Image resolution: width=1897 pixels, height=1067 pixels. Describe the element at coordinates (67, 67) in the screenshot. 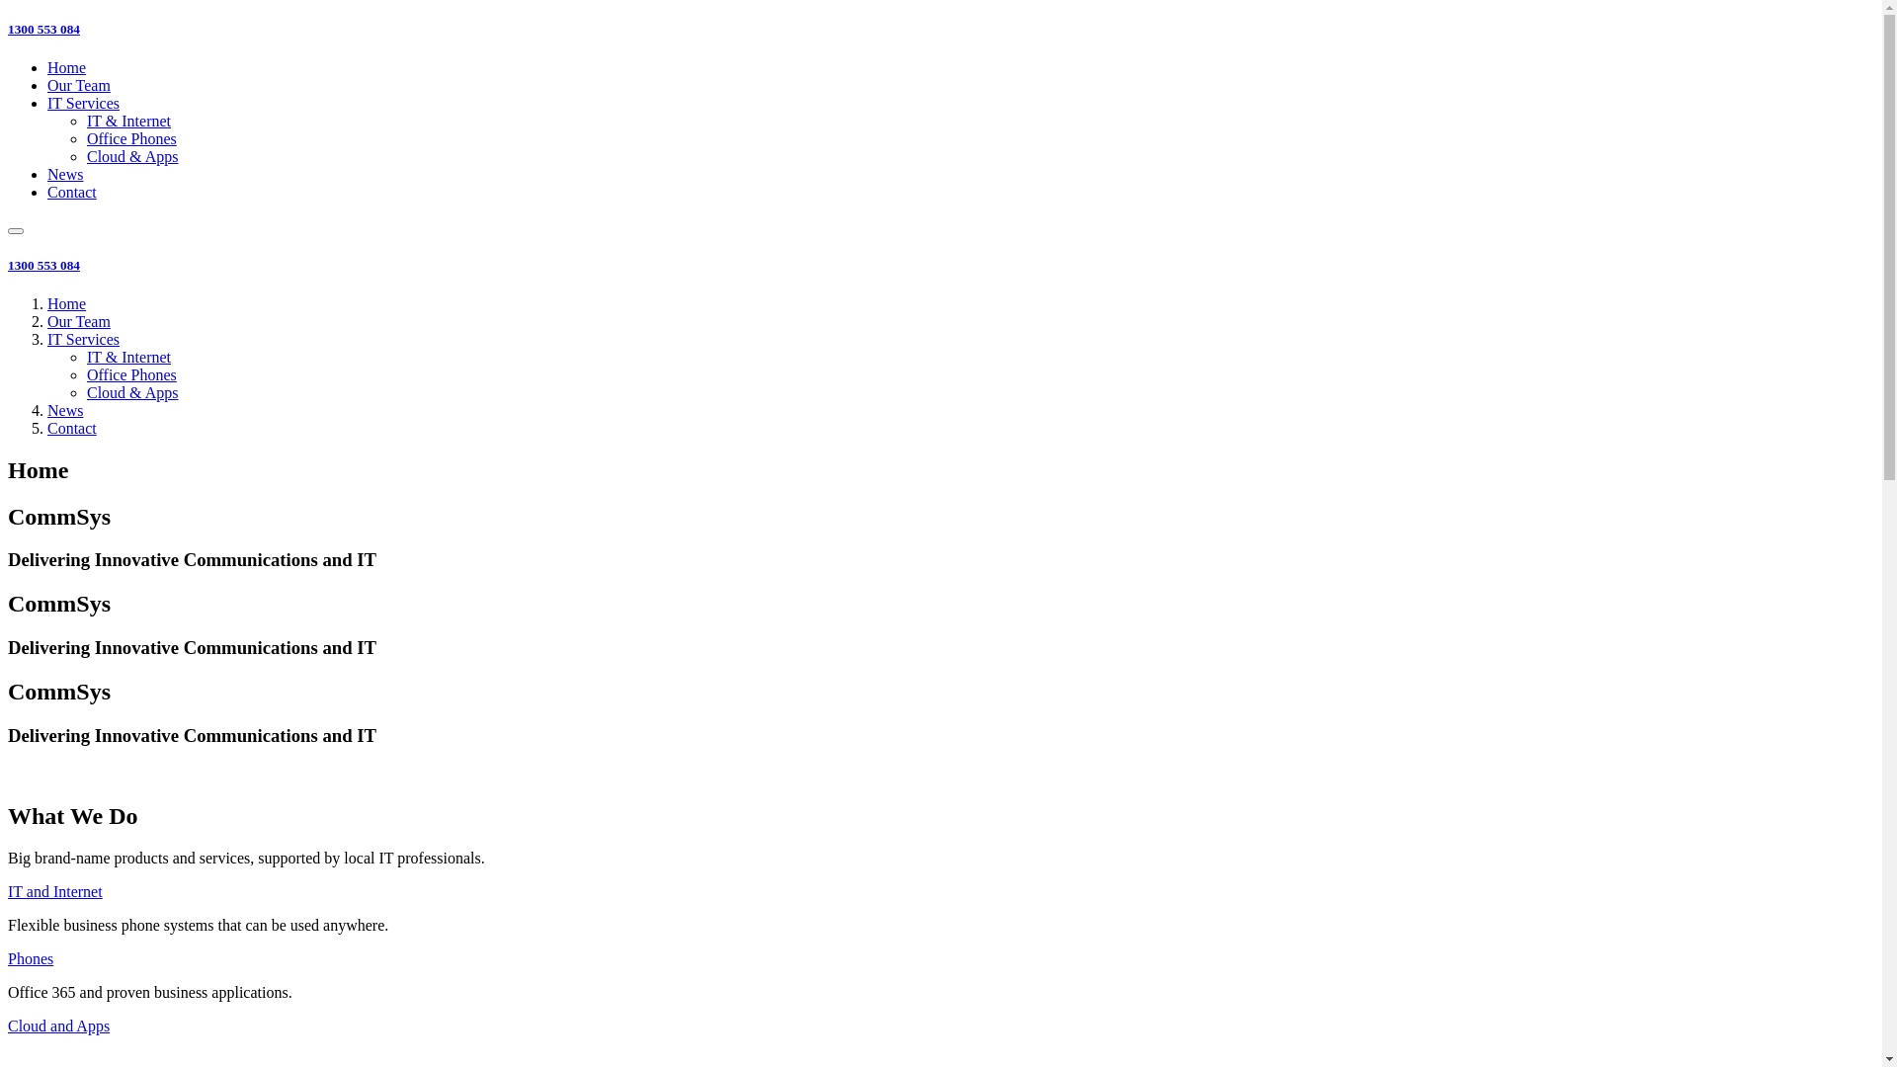

I see `Home` at that location.